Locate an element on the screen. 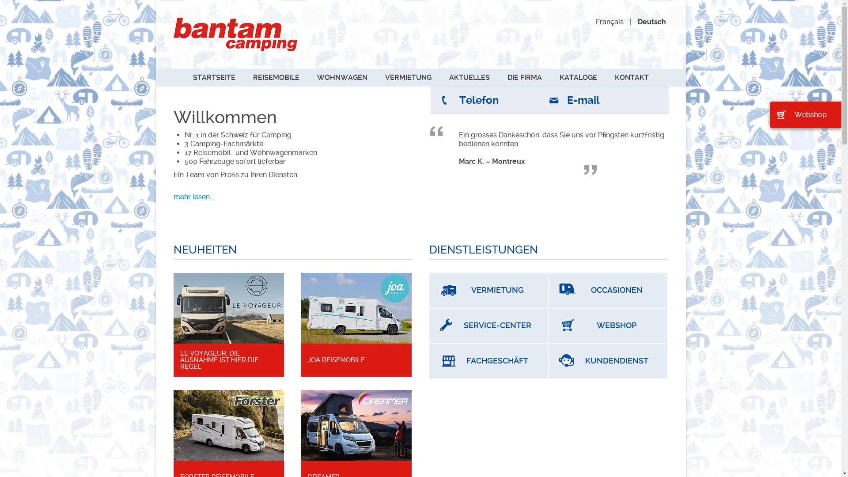  AKTUELLES is located at coordinates (469, 78).